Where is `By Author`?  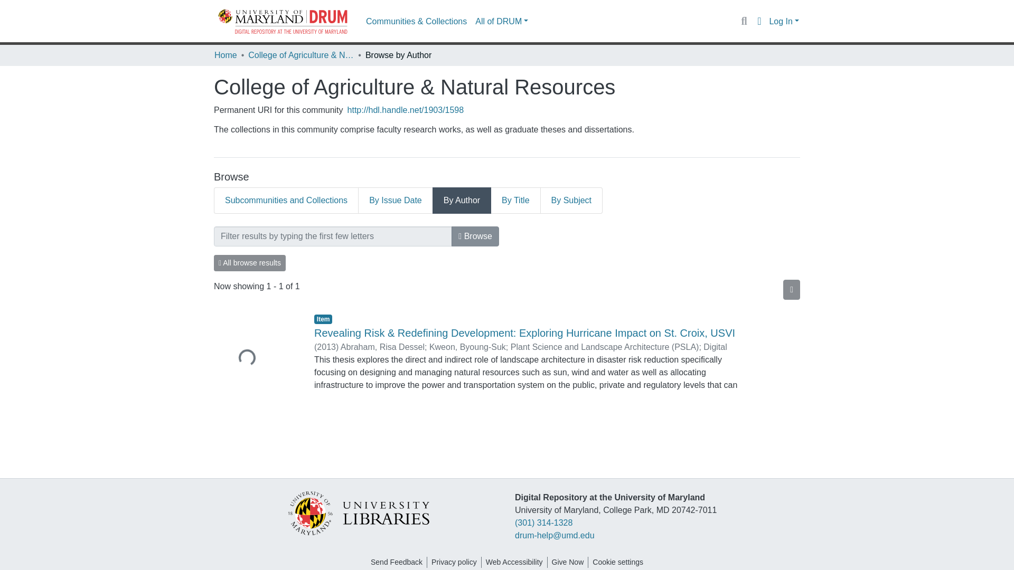
By Author is located at coordinates (462, 201).